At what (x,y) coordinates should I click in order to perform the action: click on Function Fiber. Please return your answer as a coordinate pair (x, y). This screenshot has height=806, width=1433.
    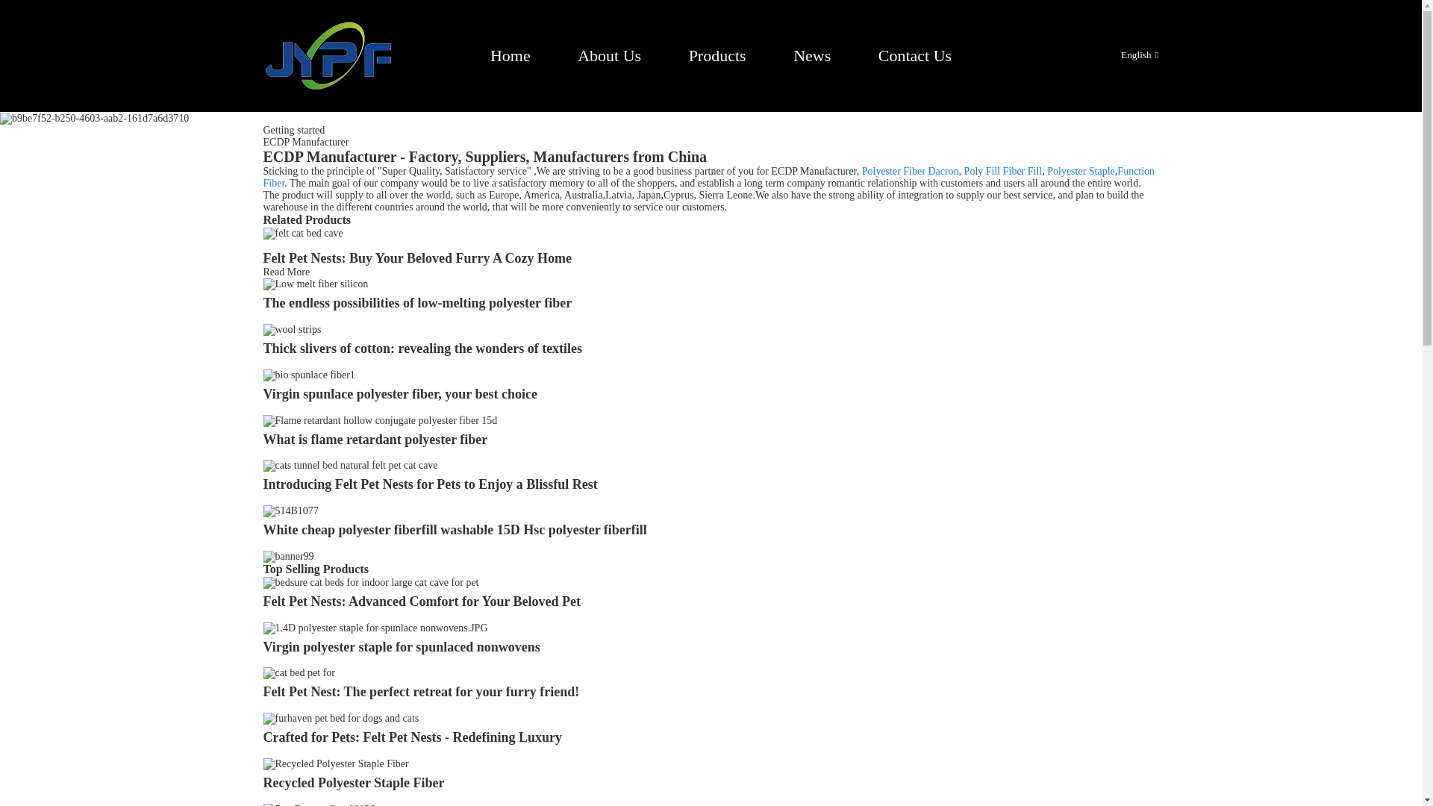
    Looking at the image, I should click on (708, 177).